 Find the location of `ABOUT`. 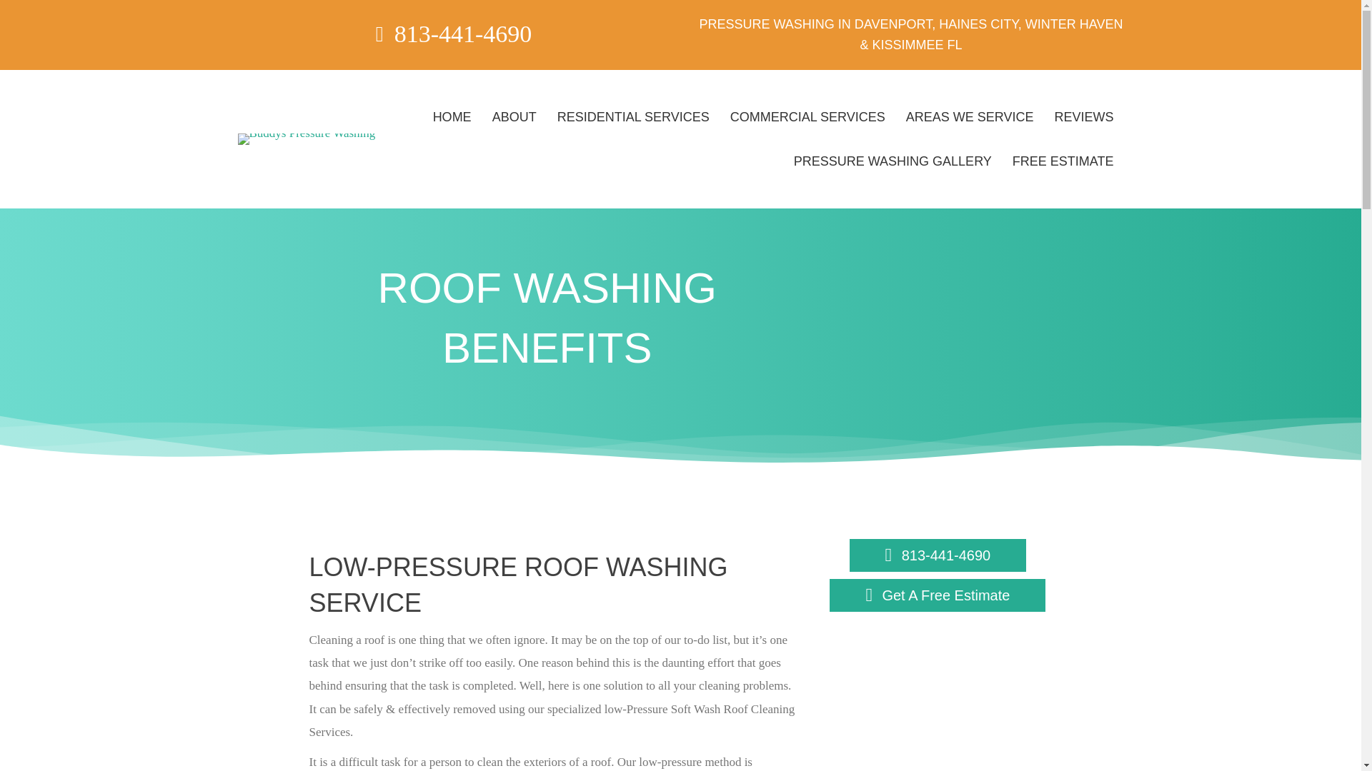

ABOUT is located at coordinates (514, 117).